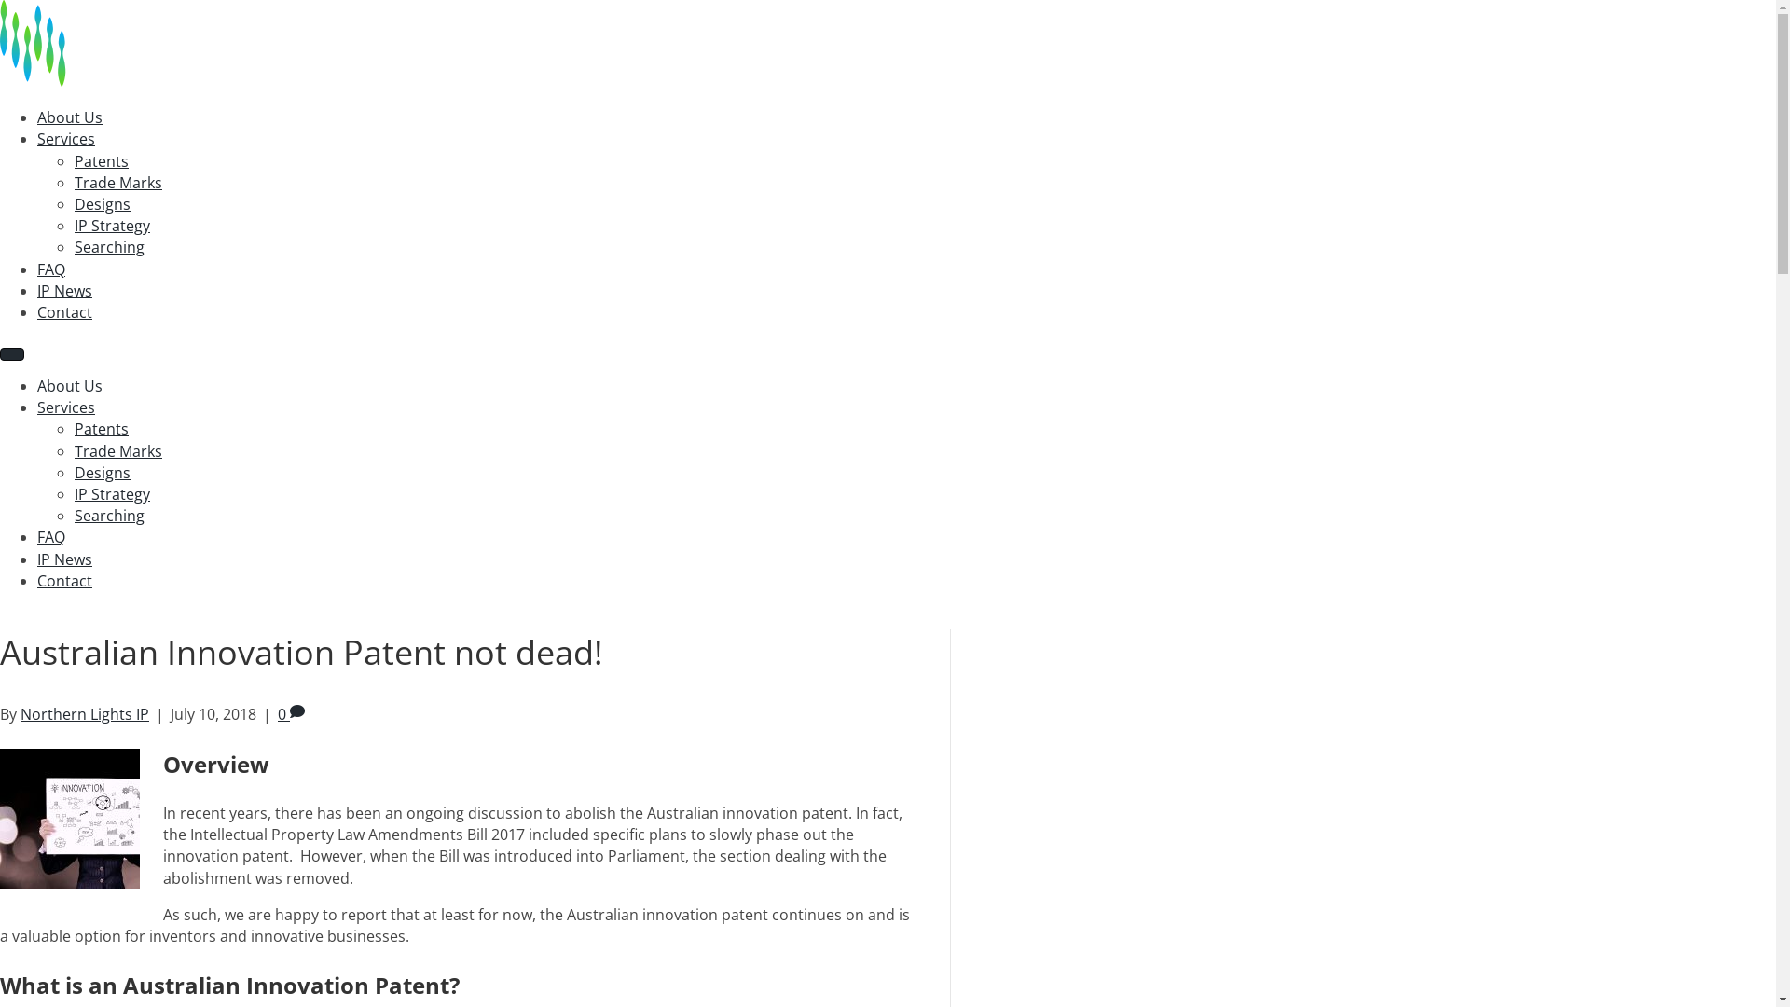 This screenshot has width=1790, height=1007. Describe the element at coordinates (102, 161) in the screenshot. I see `Patents` at that location.